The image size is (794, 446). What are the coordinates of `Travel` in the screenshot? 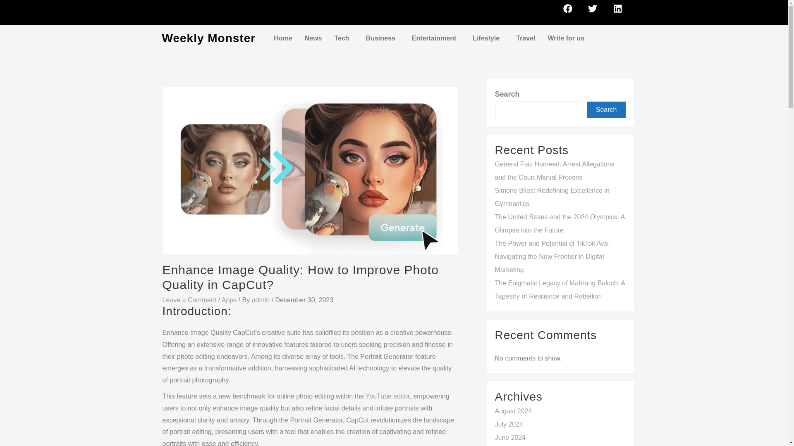 It's located at (525, 38).